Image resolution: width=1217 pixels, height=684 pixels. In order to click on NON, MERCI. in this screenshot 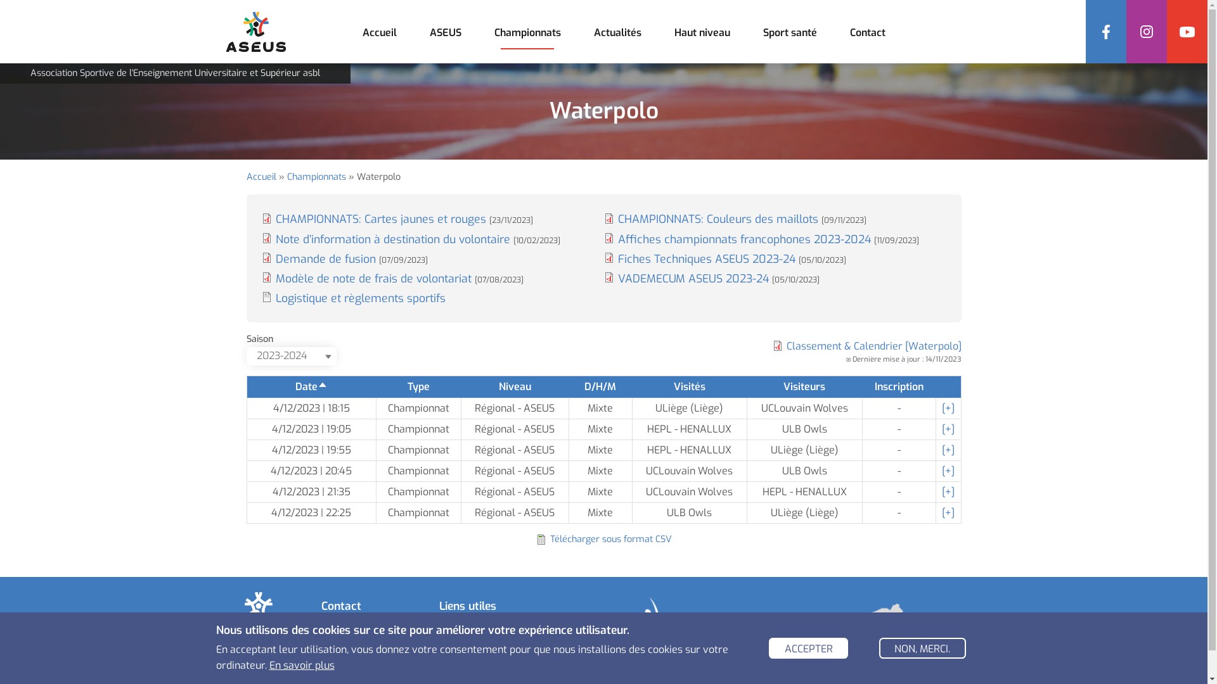, I will do `click(923, 649)`.